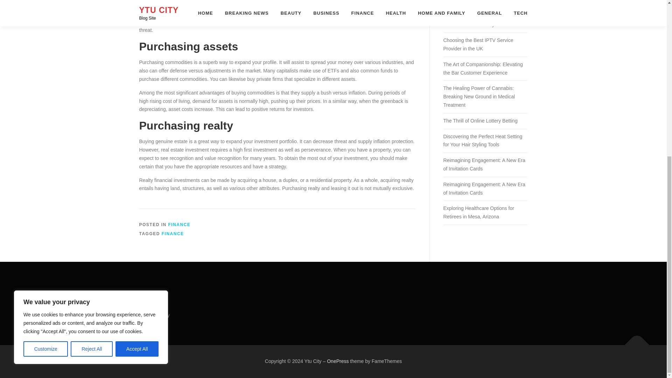  Describe the element at coordinates (92, 85) in the screenshot. I see `Reject All` at that location.